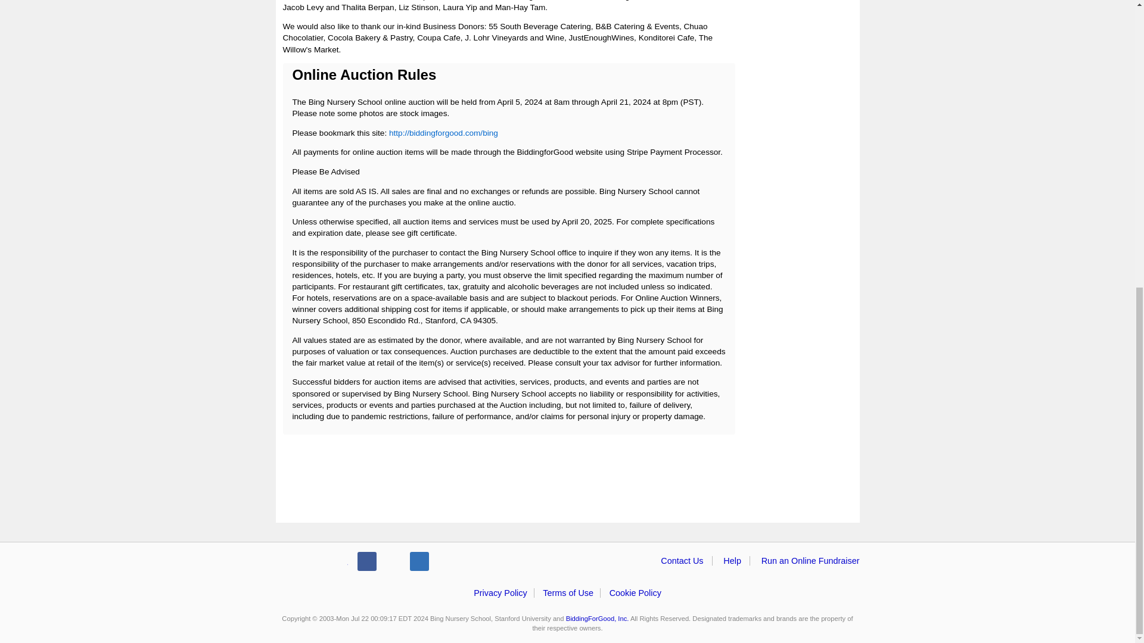  I want to click on Cookie Policy, so click(635, 593).